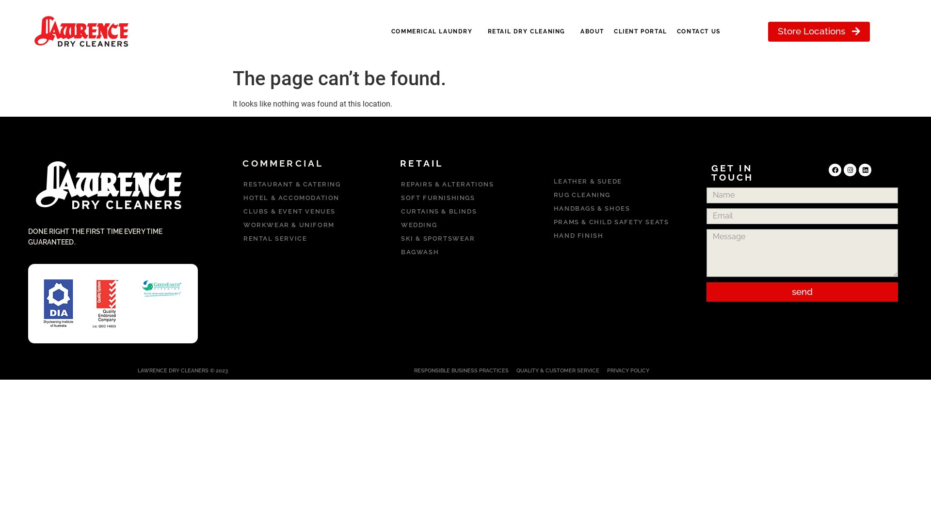  I want to click on CURTAINS & BLINDS, so click(465, 212).